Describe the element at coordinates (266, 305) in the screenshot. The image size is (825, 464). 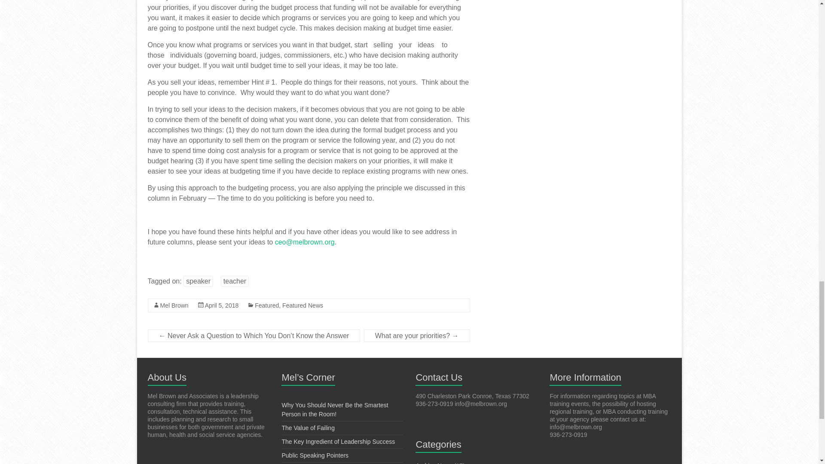
I see `Featured` at that location.